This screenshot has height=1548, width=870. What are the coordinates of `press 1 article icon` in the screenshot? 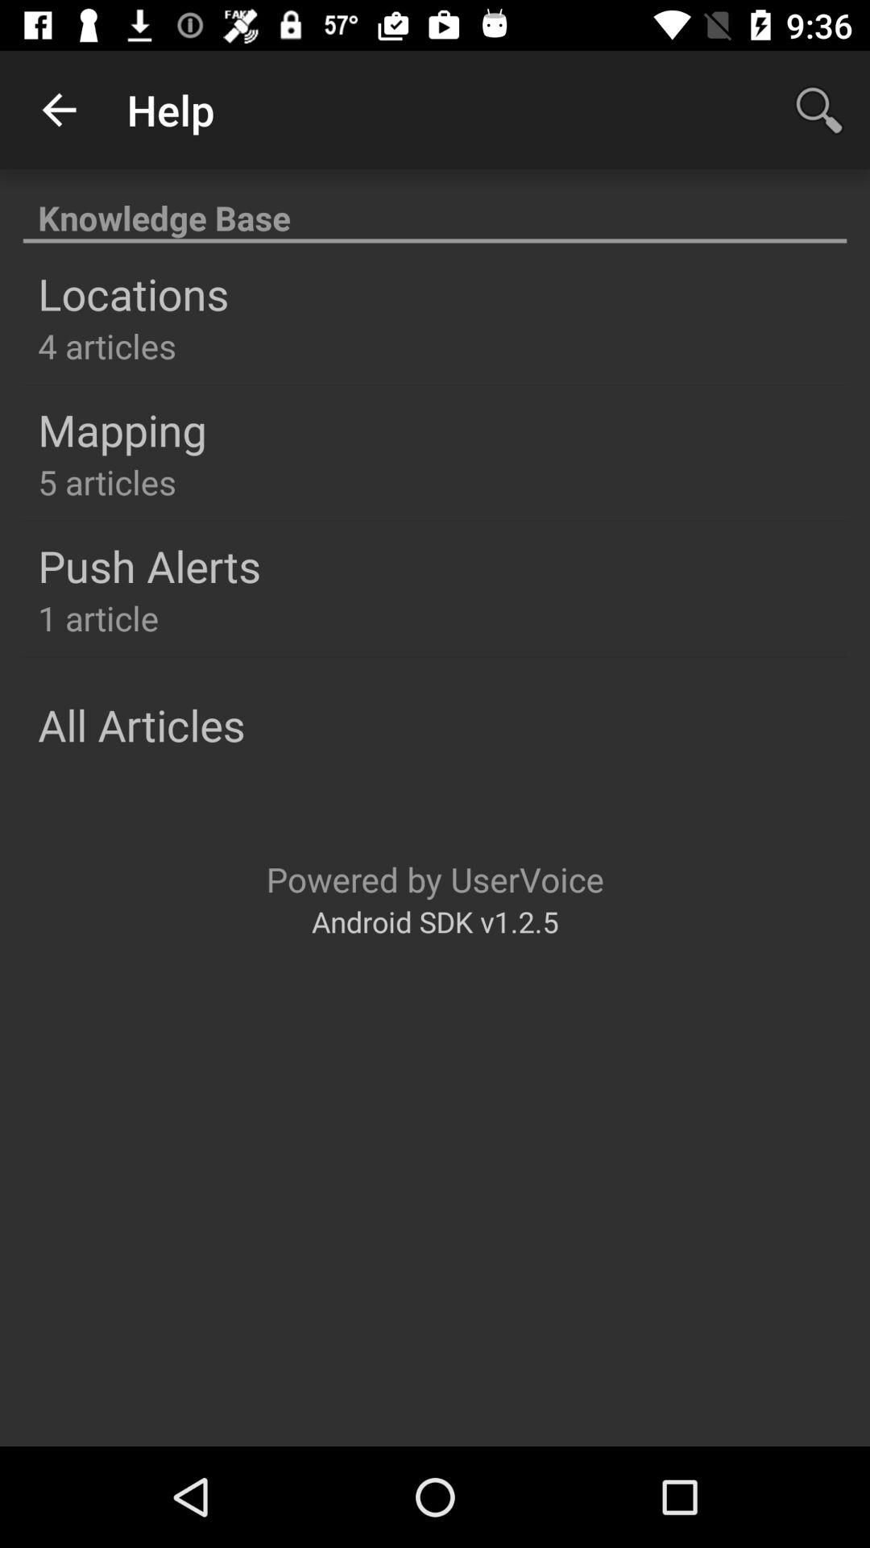 It's located at (98, 618).